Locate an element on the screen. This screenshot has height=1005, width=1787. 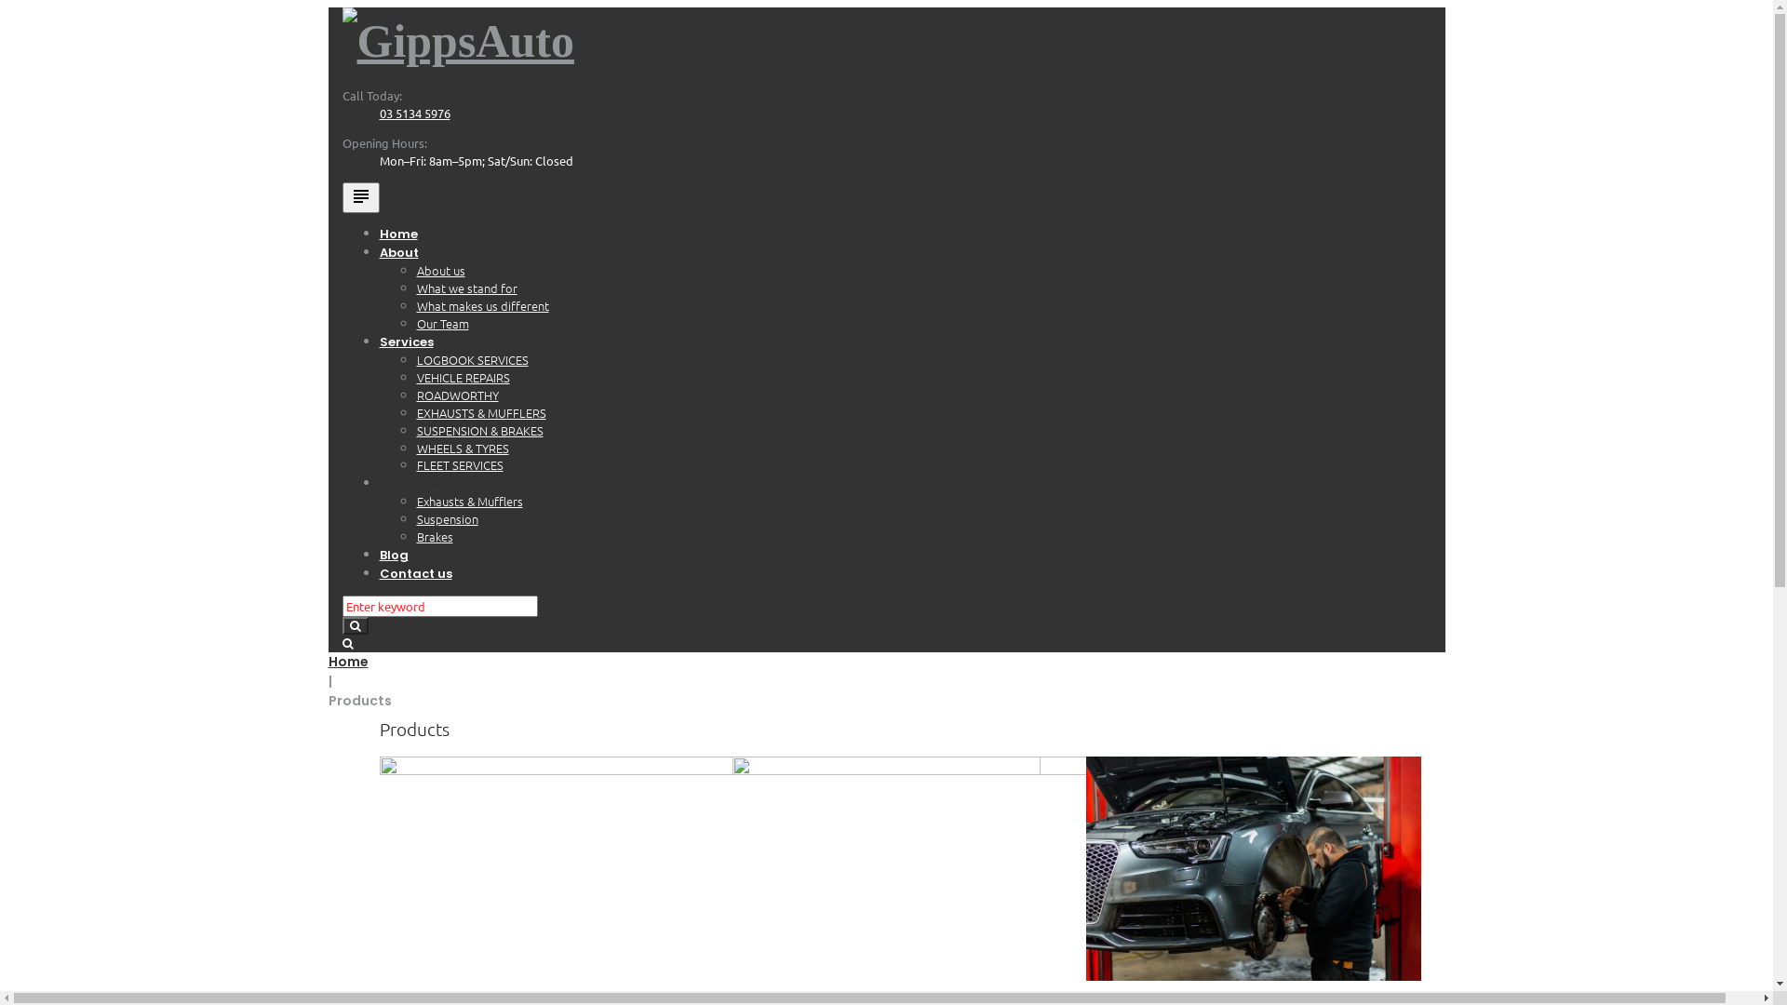
Home is located at coordinates (398, 234).